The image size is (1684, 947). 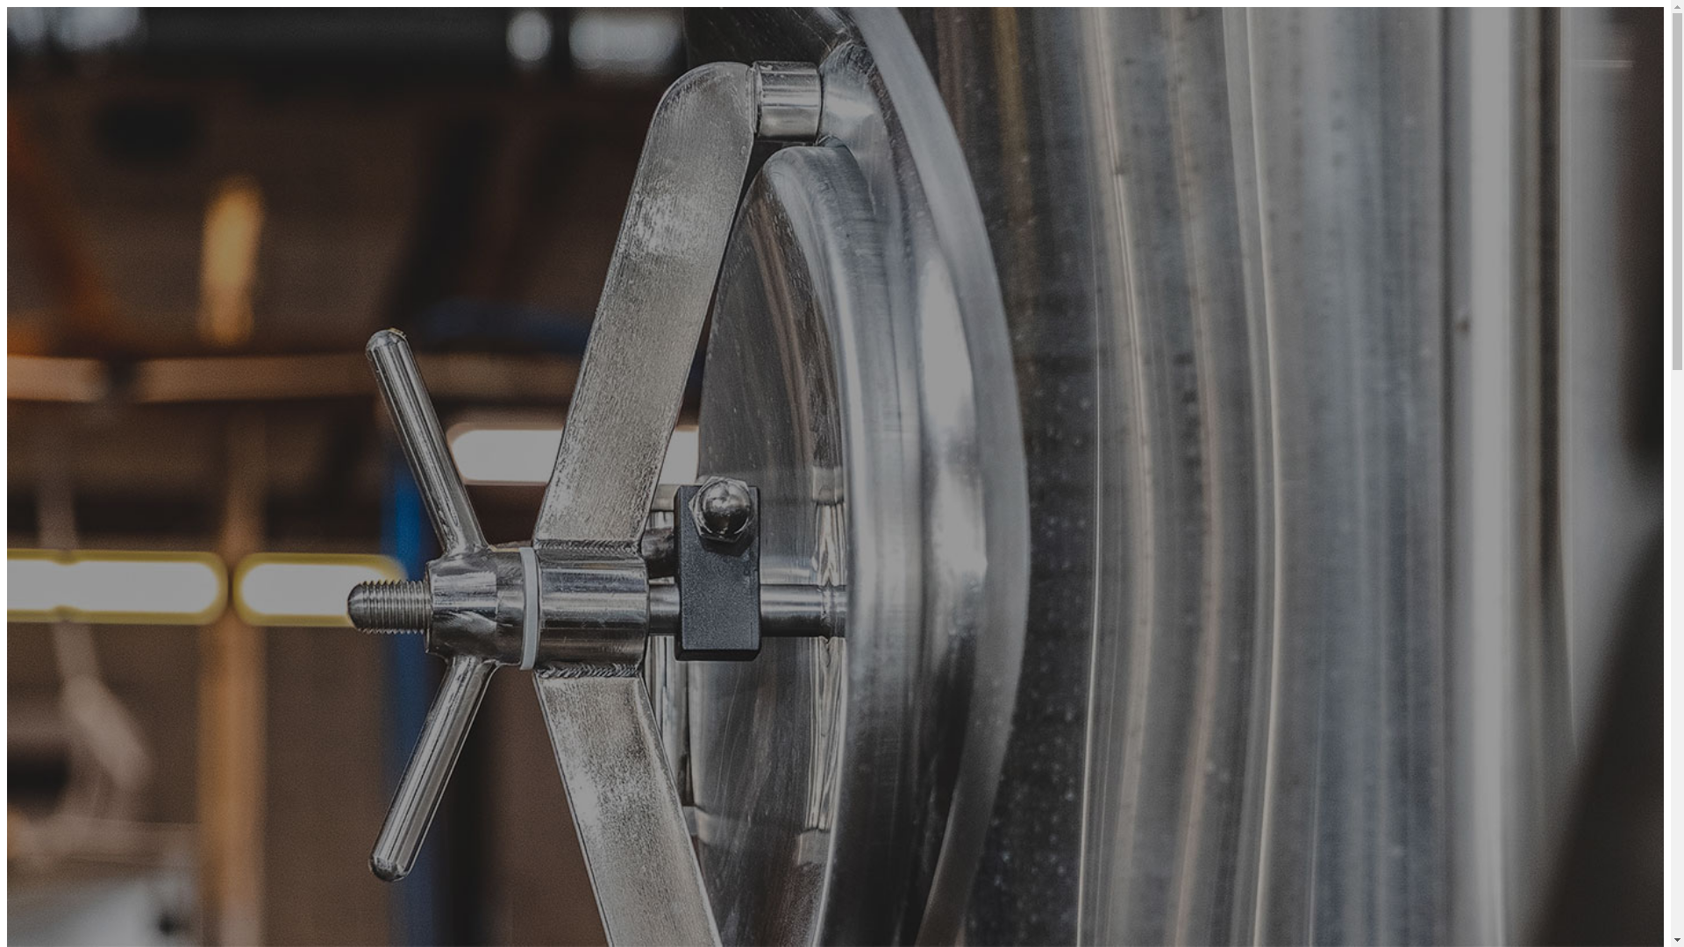 What do you see at coordinates (65, 79) in the screenshot?
I see `BREWERY` at bounding box center [65, 79].